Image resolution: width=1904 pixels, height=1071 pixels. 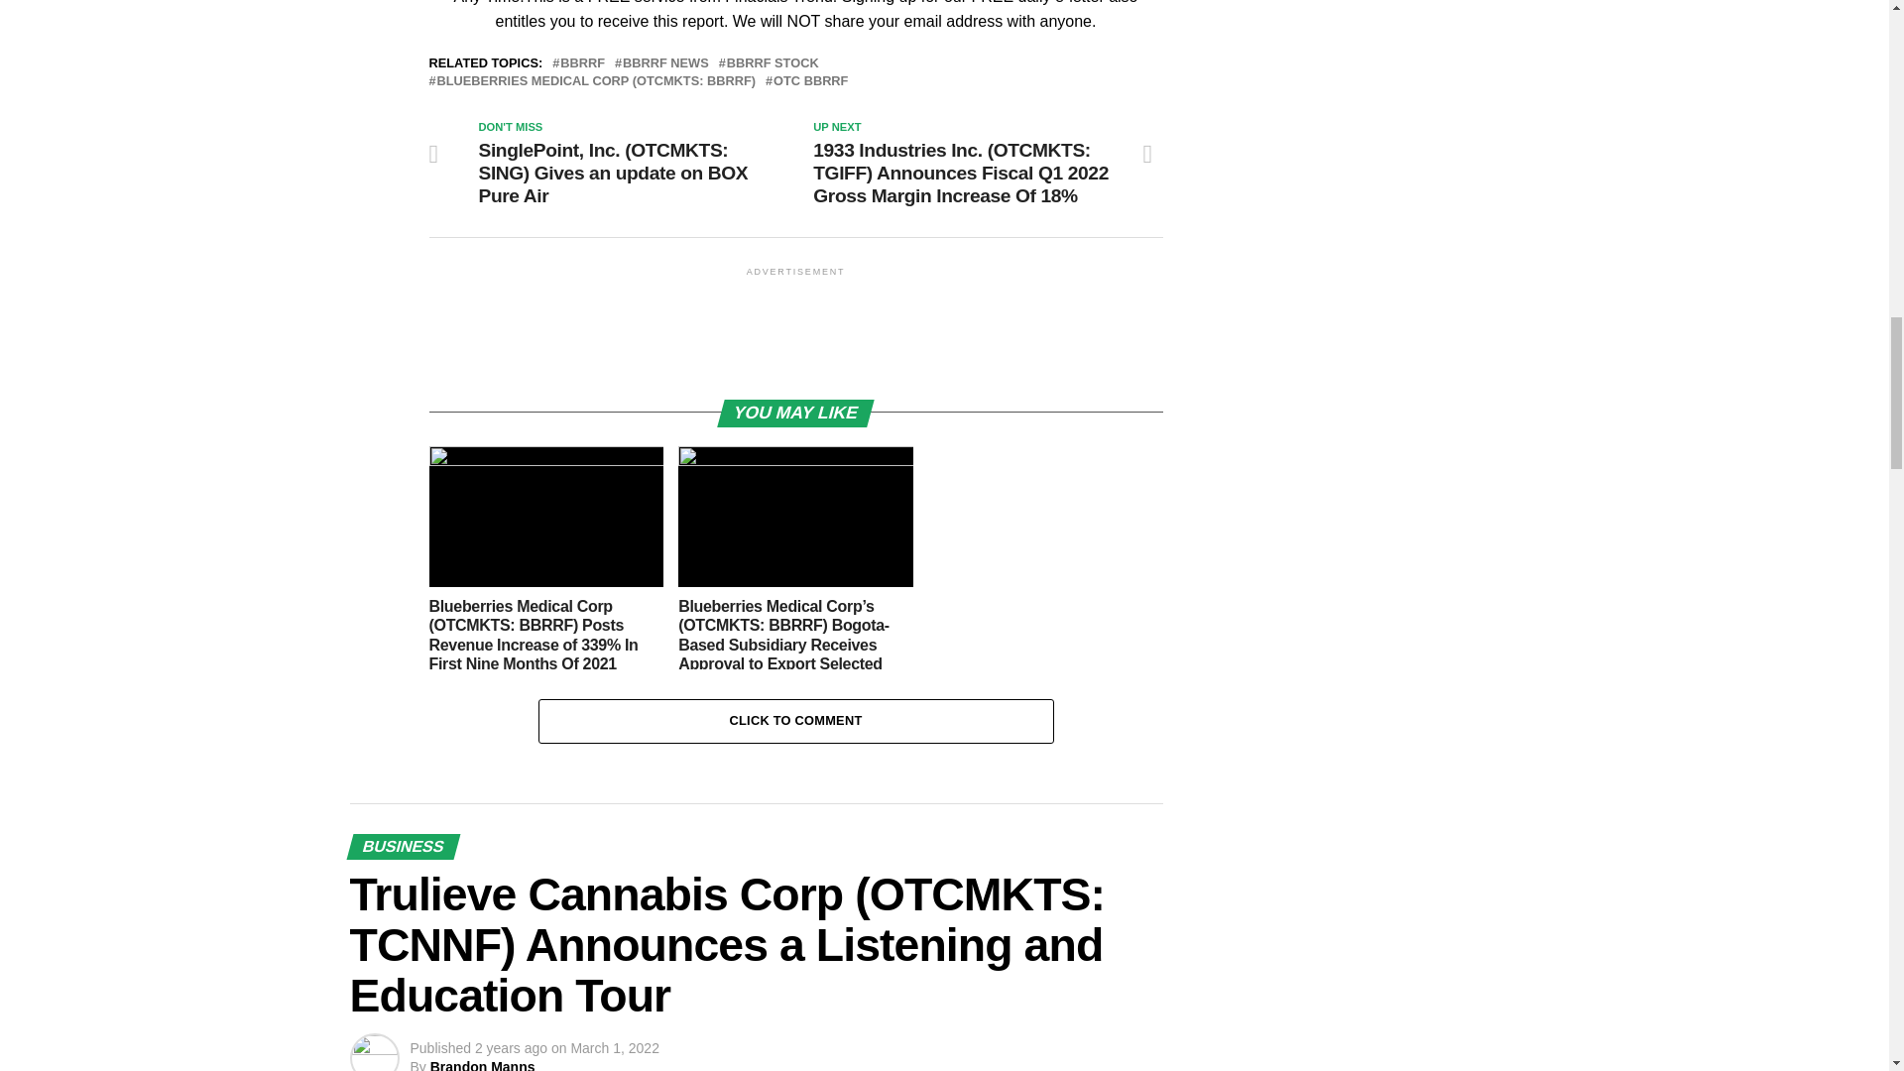 I want to click on Posts by Brandon Manns, so click(x=482, y=1065).